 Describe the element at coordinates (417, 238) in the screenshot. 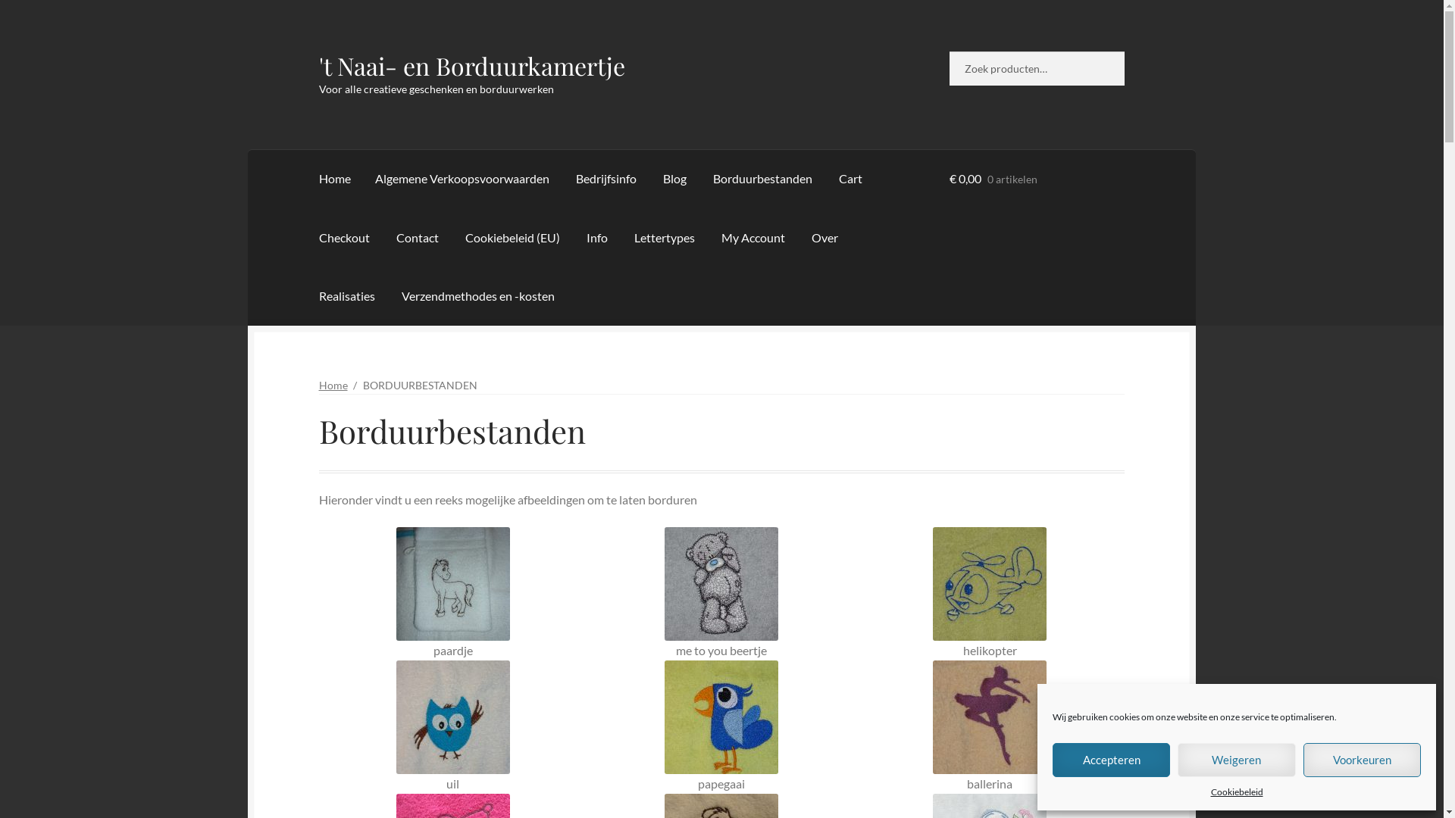

I see `Contact` at that location.